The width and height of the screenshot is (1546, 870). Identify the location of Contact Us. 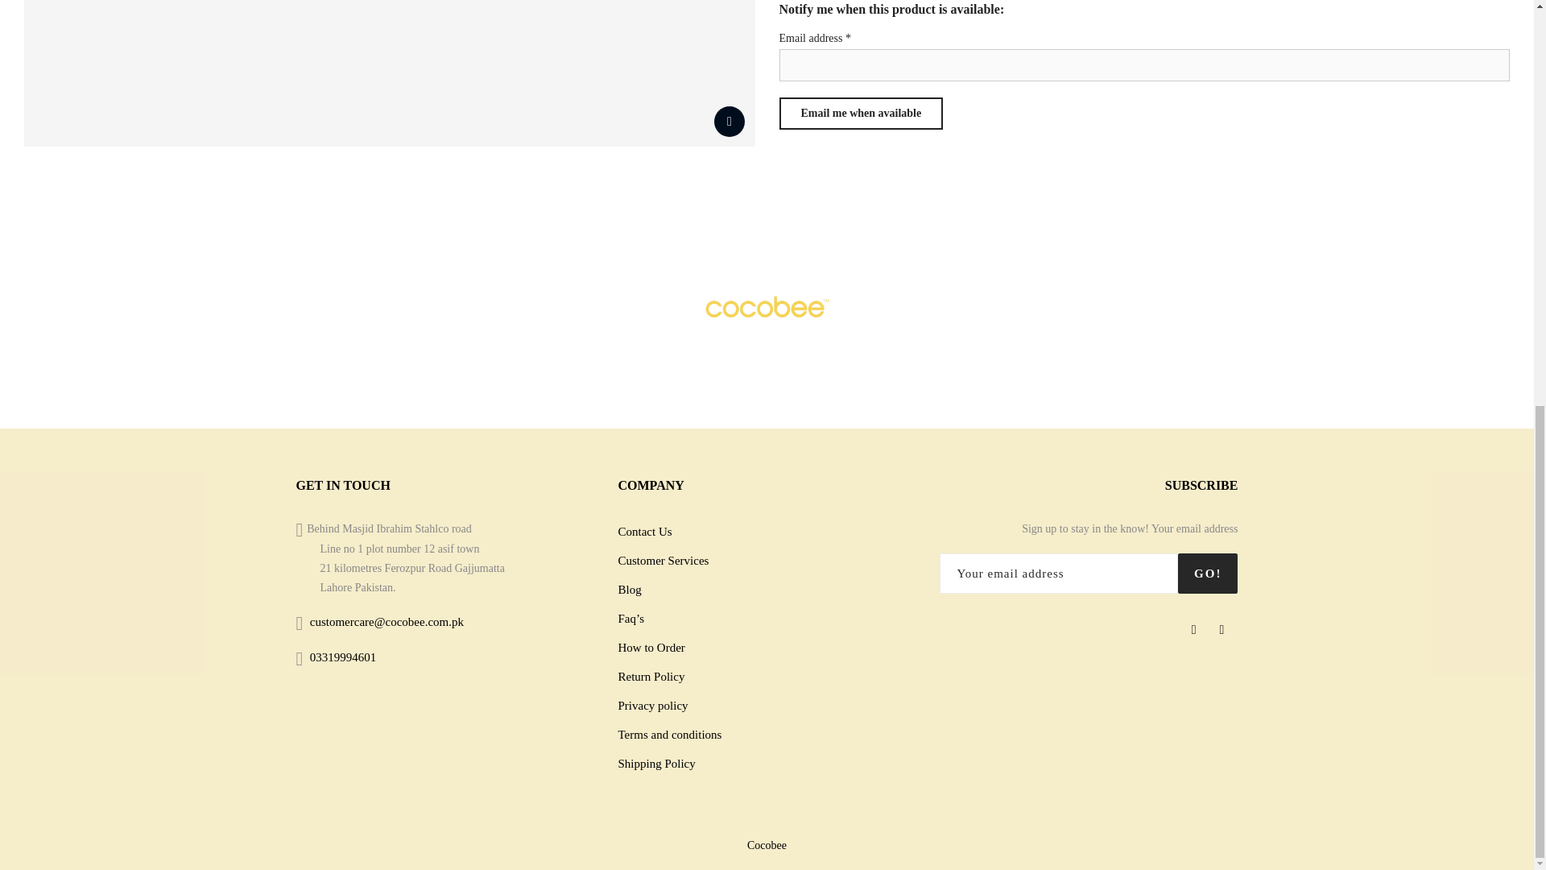
(644, 532).